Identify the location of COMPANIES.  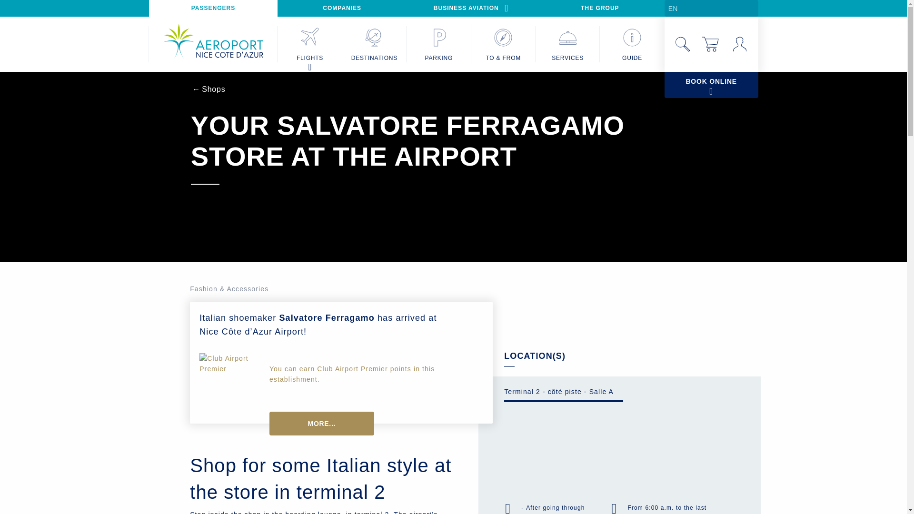
(342, 8).